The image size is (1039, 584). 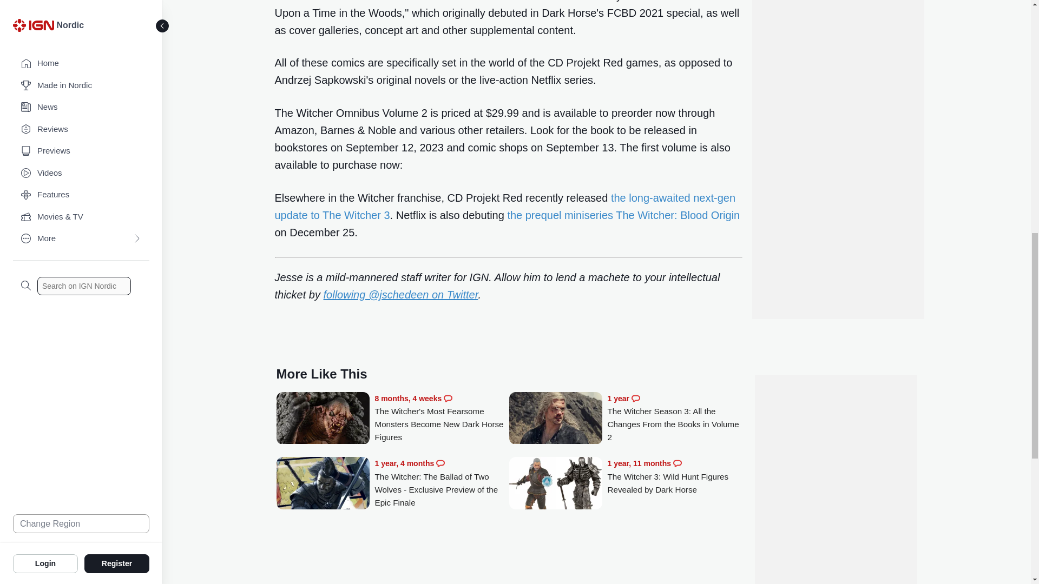 What do you see at coordinates (635, 399) in the screenshot?
I see `Comments` at bounding box center [635, 399].